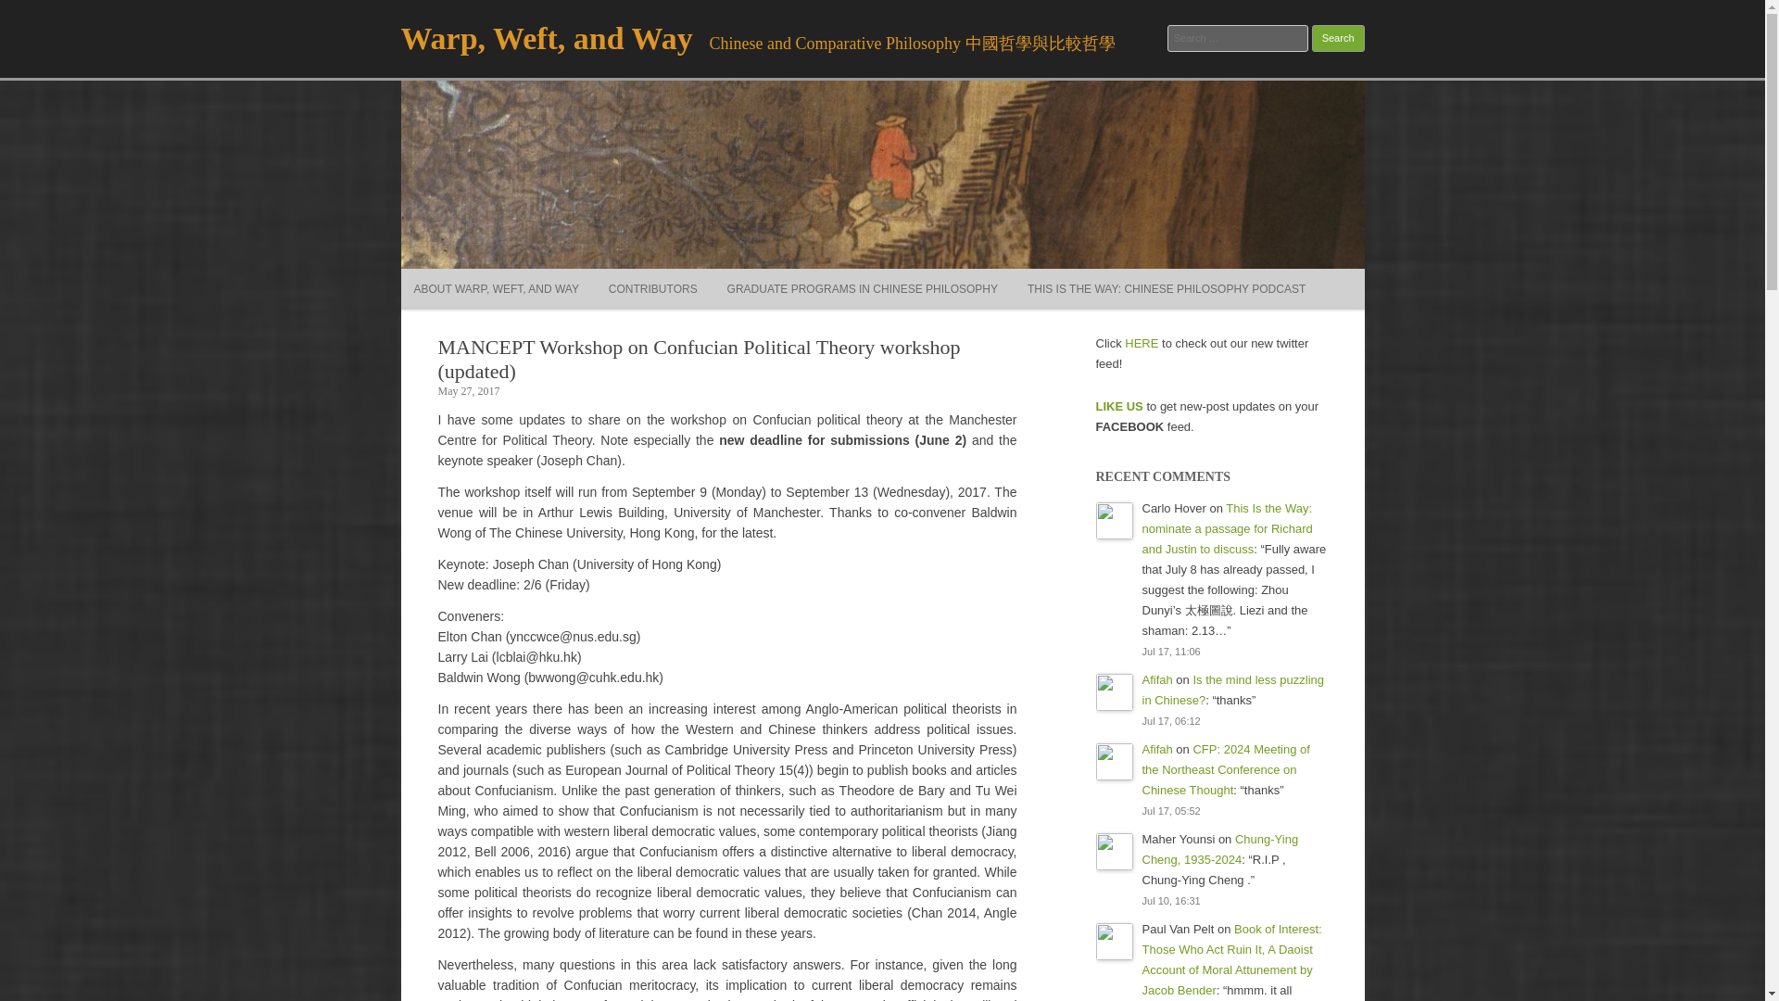 The height and width of the screenshot is (1001, 1779). What do you see at coordinates (495, 289) in the screenshot?
I see `ABOUT WARP, WEFT, AND WAY` at bounding box center [495, 289].